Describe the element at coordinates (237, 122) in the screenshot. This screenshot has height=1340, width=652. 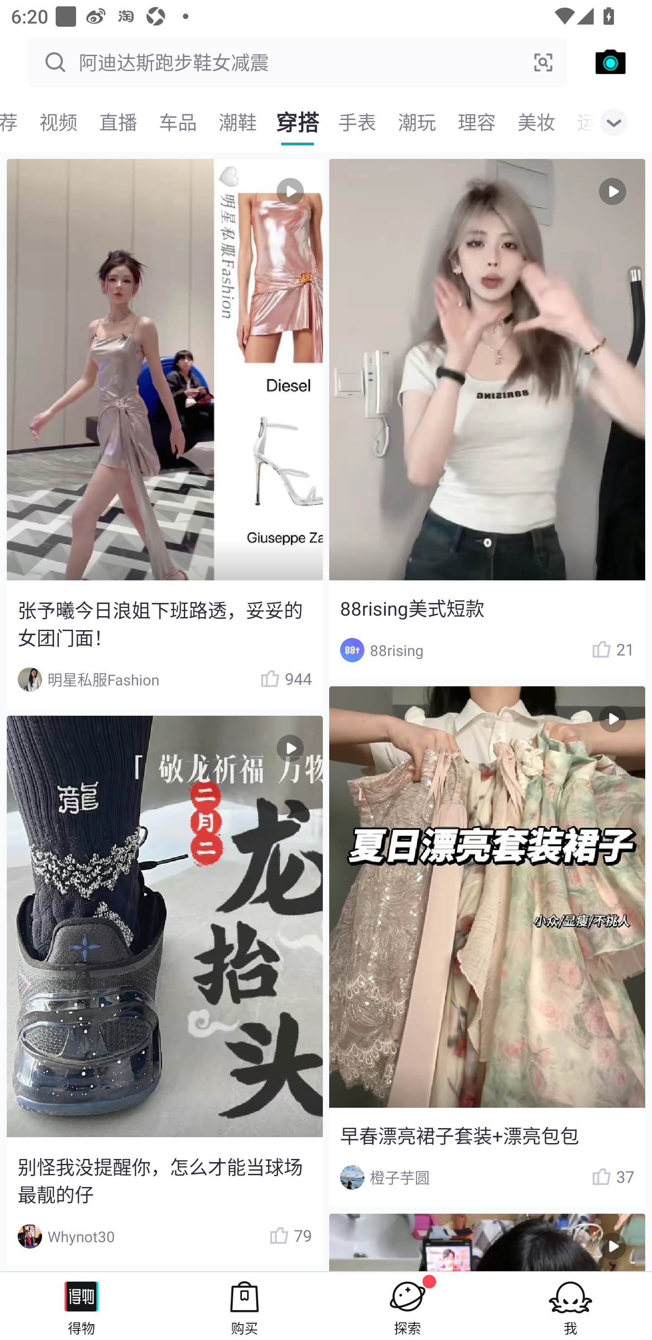
I see `潮鞋` at that location.